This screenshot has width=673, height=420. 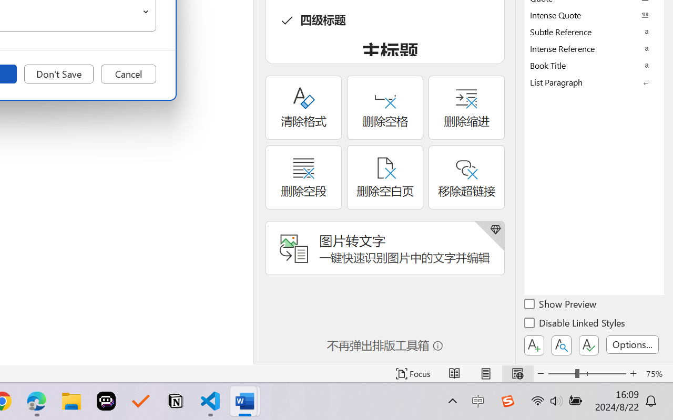 What do you see at coordinates (517, 374) in the screenshot?
I see `Web Layout` at bounding box center [517, 374].